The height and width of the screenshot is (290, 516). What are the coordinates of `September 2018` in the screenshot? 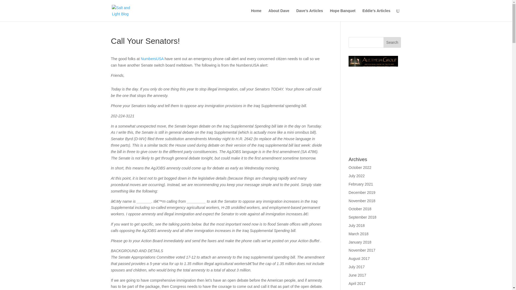 It's located at (363, 217).